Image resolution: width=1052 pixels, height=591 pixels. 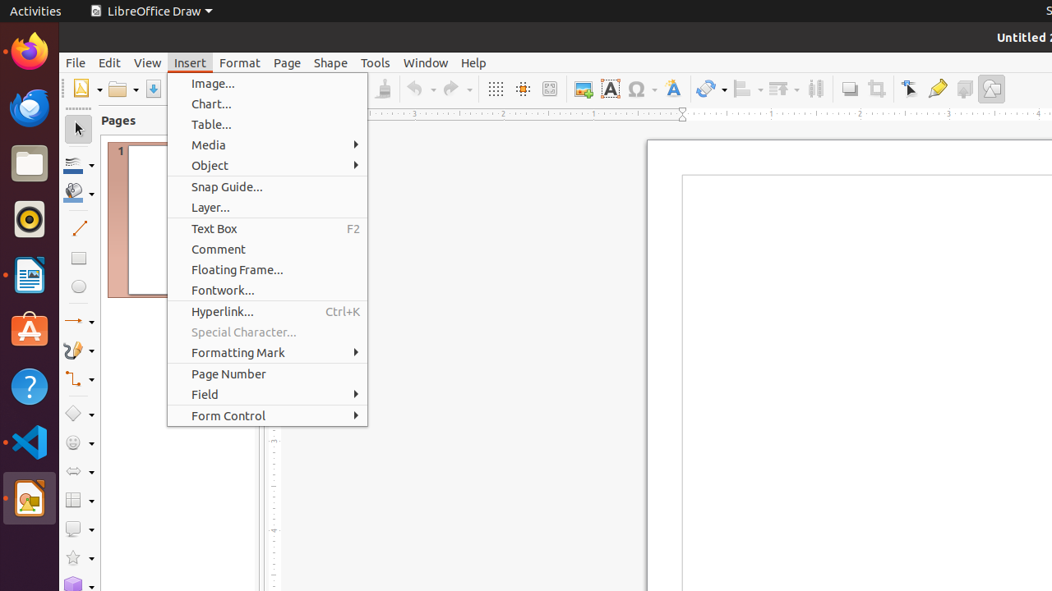 What do you see at coordinates (76, 62) in the screenshot?
I see `File` at bounding box center [76, 62].